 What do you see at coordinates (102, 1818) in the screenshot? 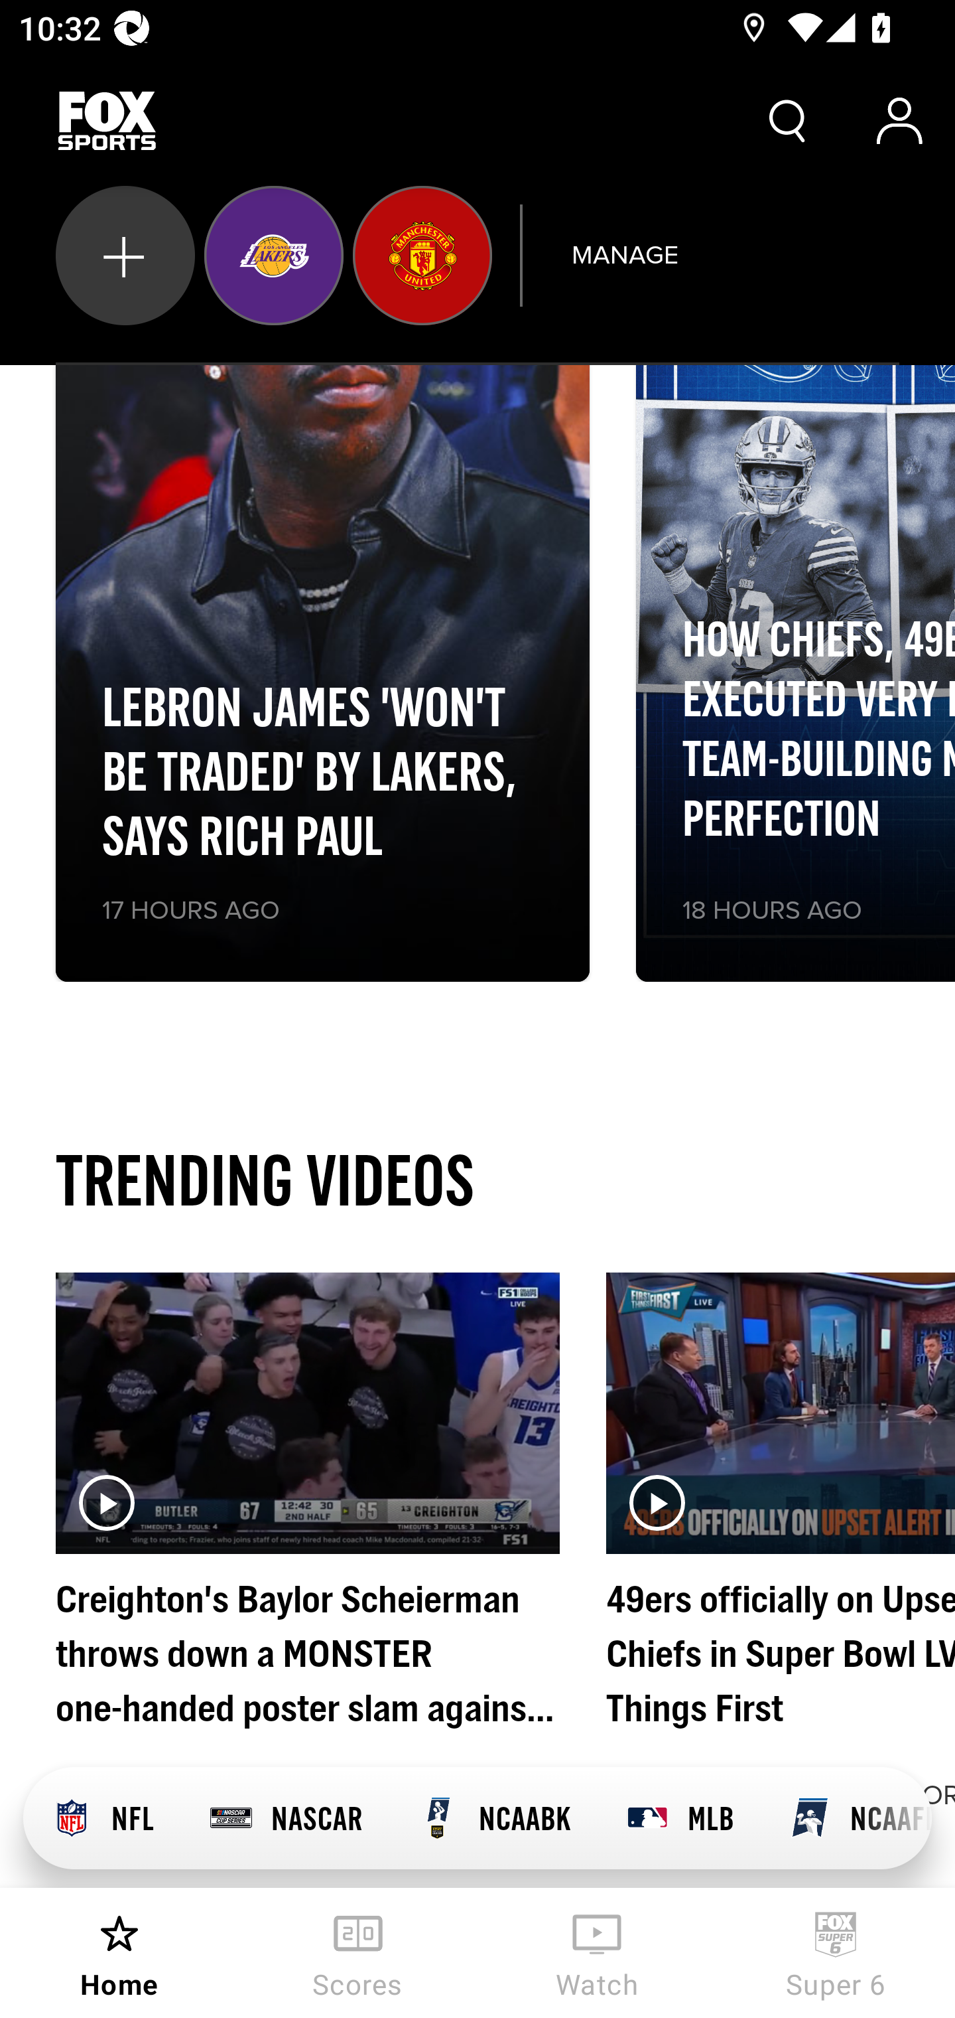
I see `NFL` at bounding box center [102, 1818].